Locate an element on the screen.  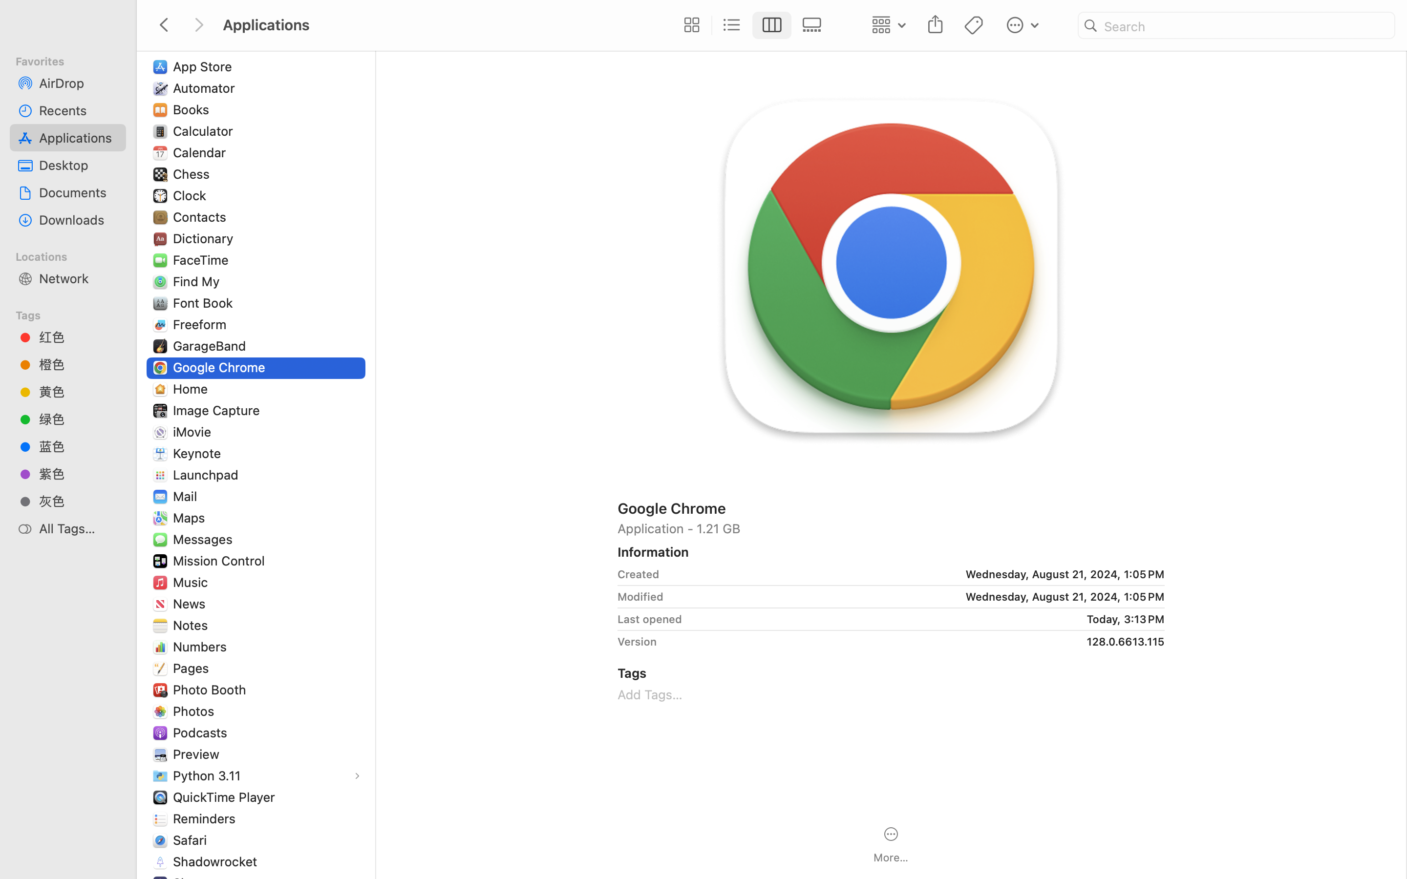
Photos is located at coordinates (196, 711).